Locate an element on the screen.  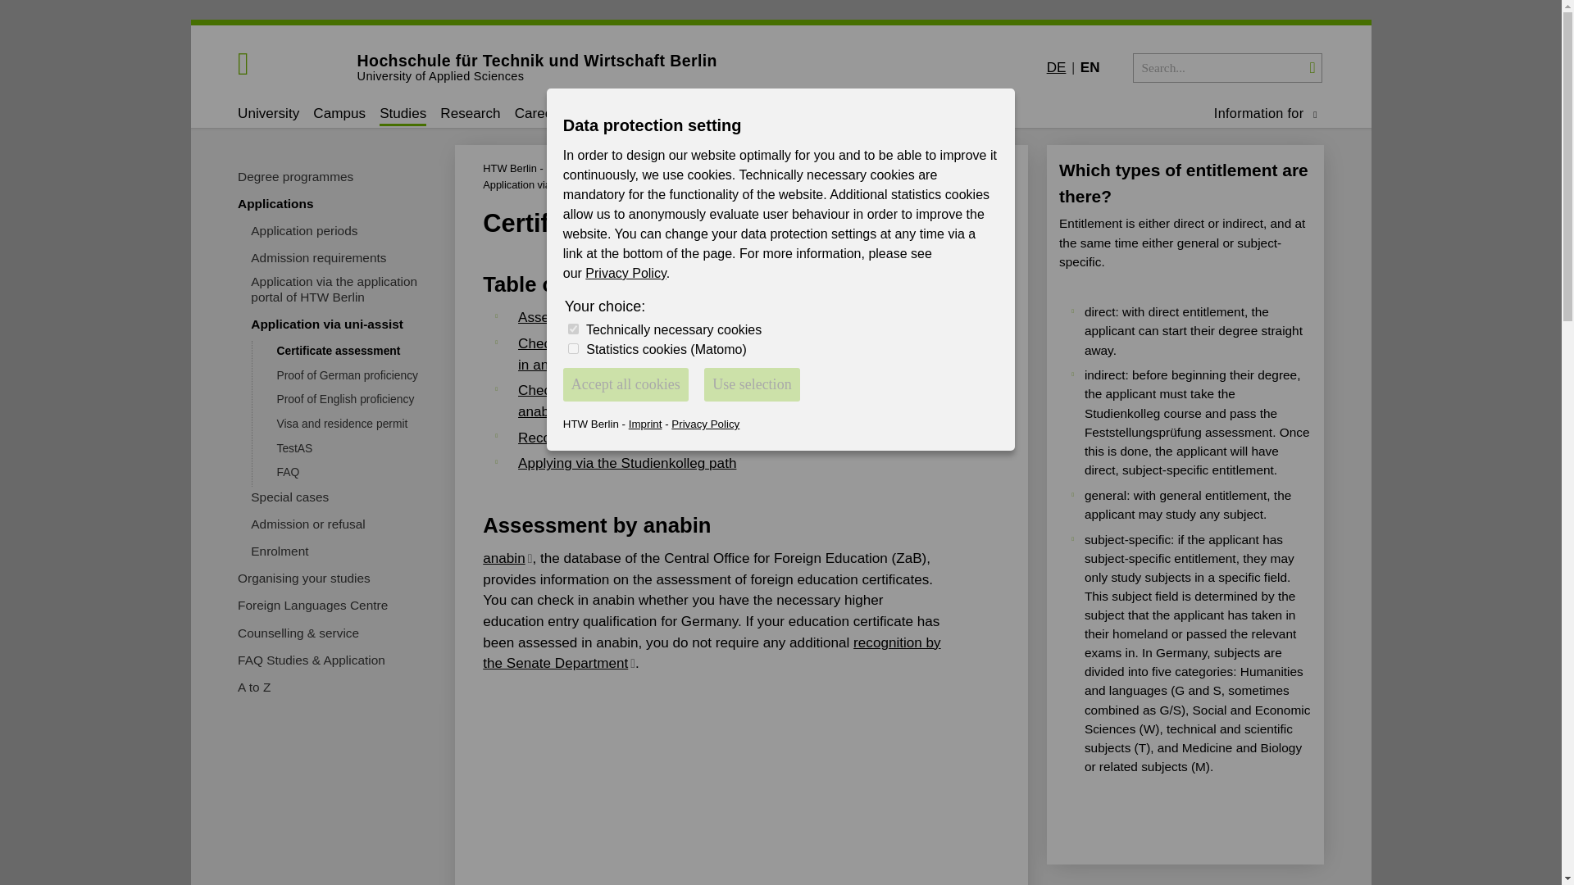
Admission requirements is located at coordinates (318, 259).